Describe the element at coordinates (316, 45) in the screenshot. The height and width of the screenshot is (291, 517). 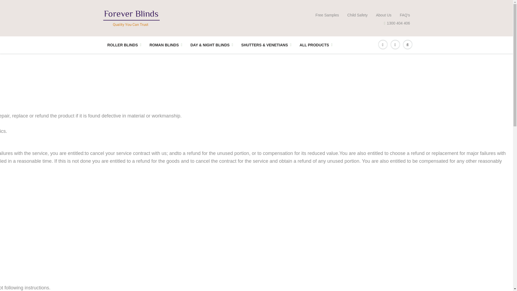
I see `ALL PRODUCTS` at that location.